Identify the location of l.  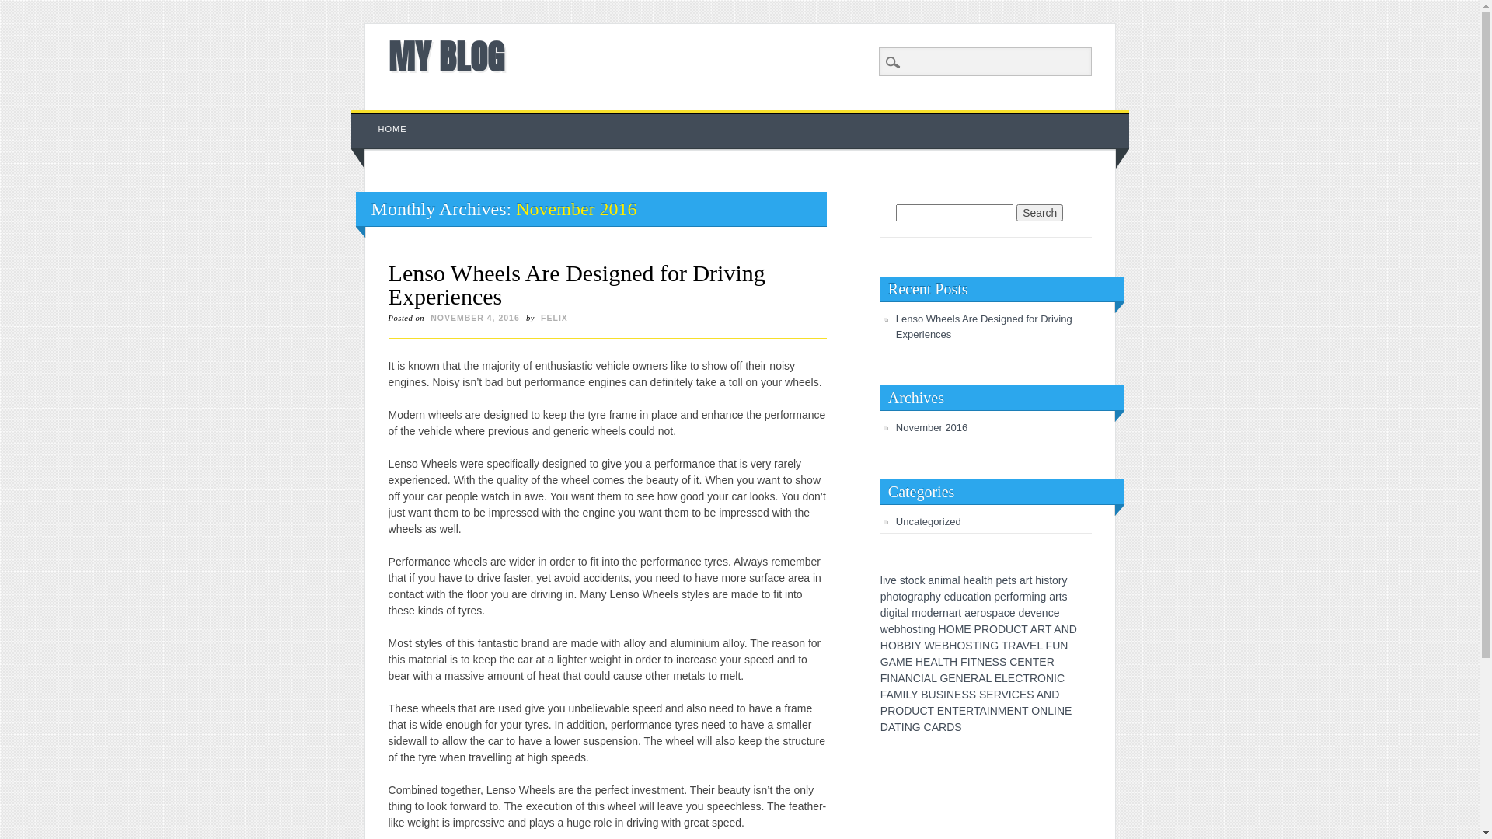
(881, 580).